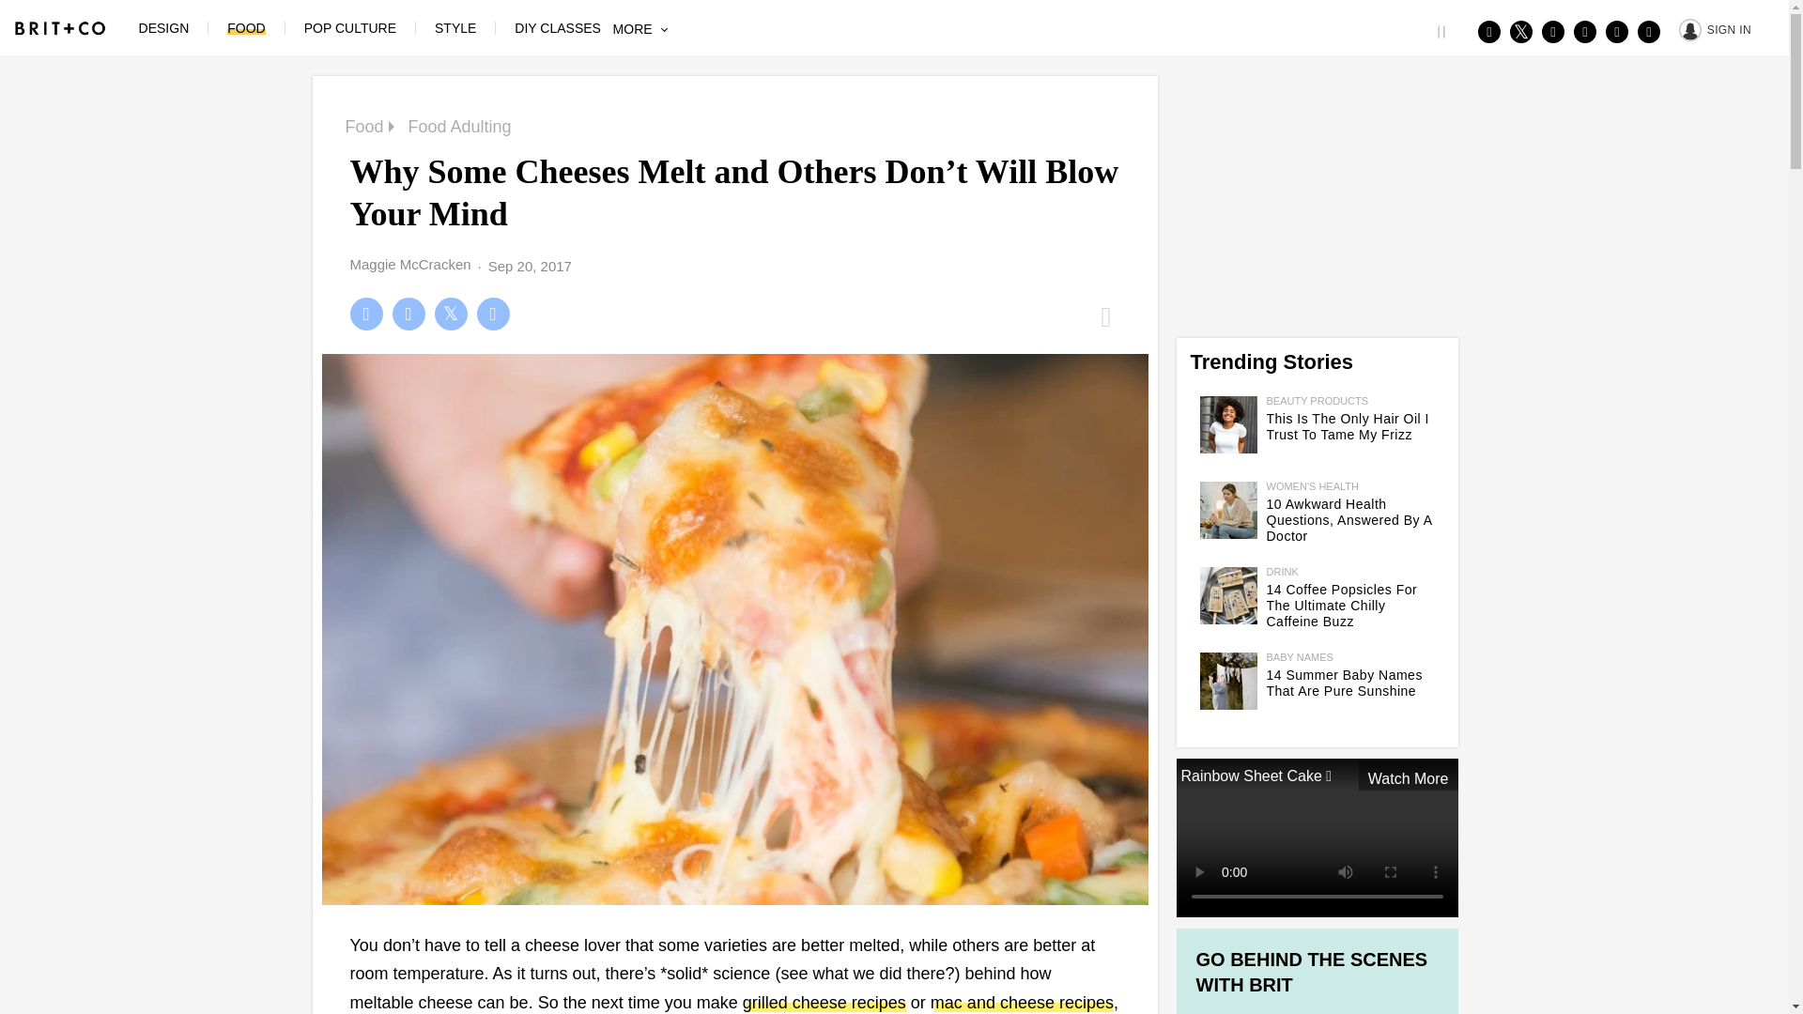 The width and height of the screenshot is (1803, 1014). What do you see at coordinates (455, 27) in the screenshot?
I see `STYLE` at bounding box center [455, 27].